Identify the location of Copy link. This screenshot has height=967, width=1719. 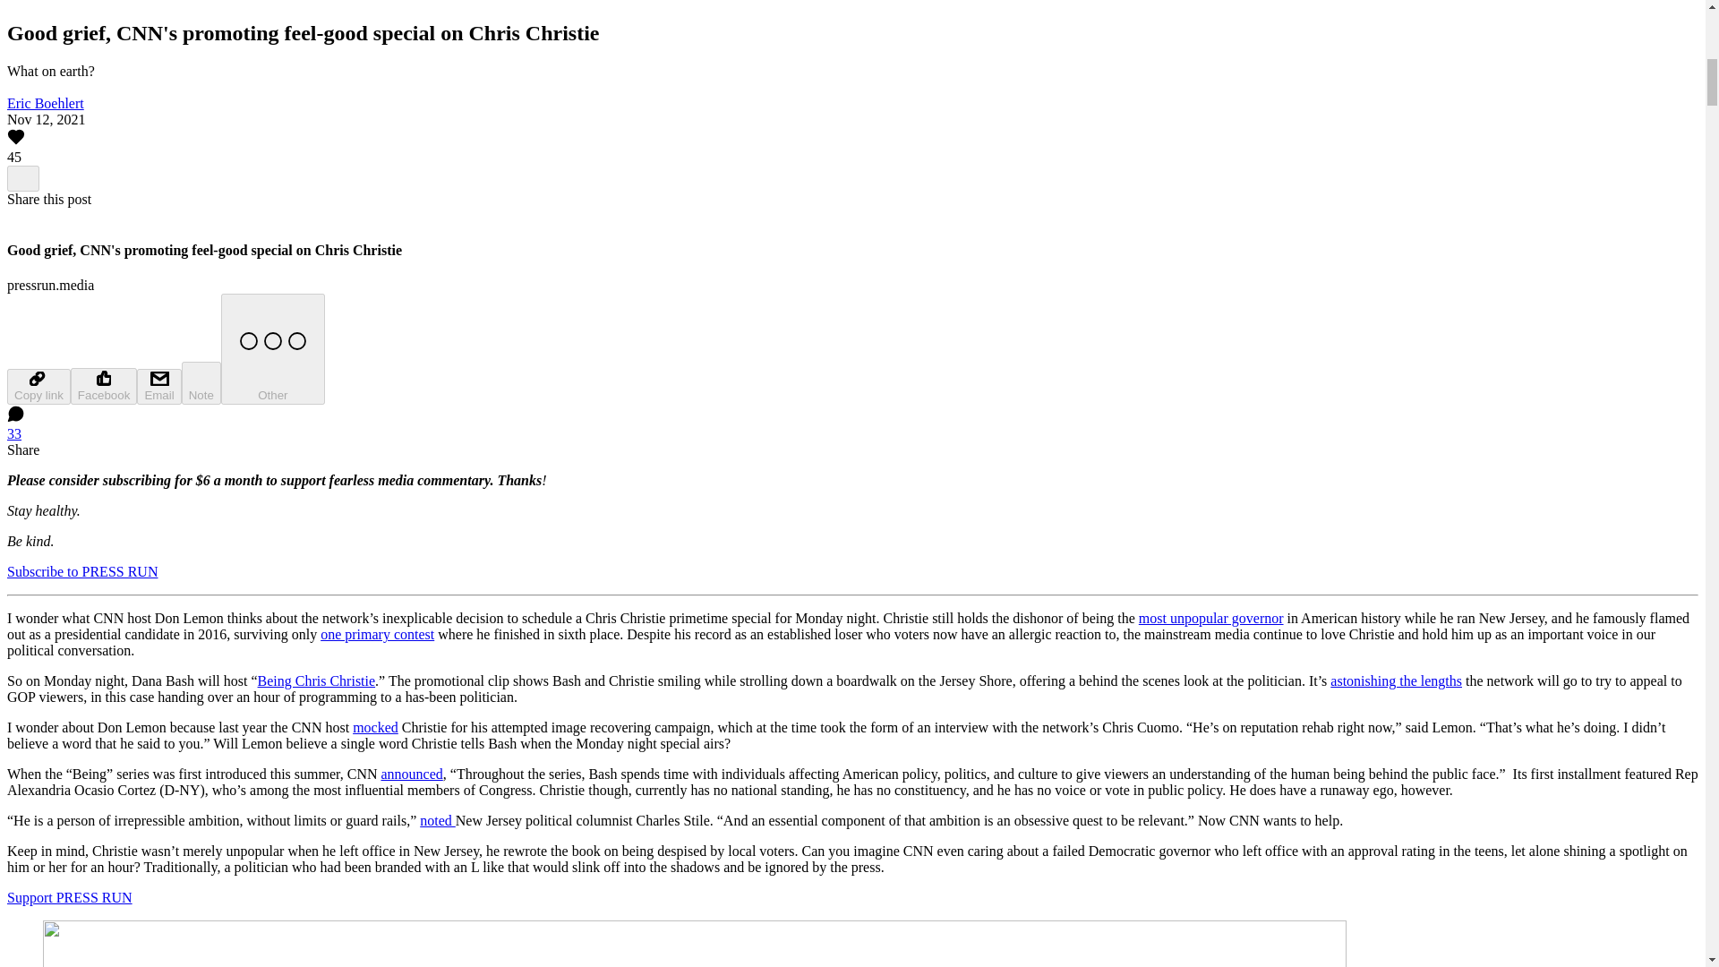
(38, 387).